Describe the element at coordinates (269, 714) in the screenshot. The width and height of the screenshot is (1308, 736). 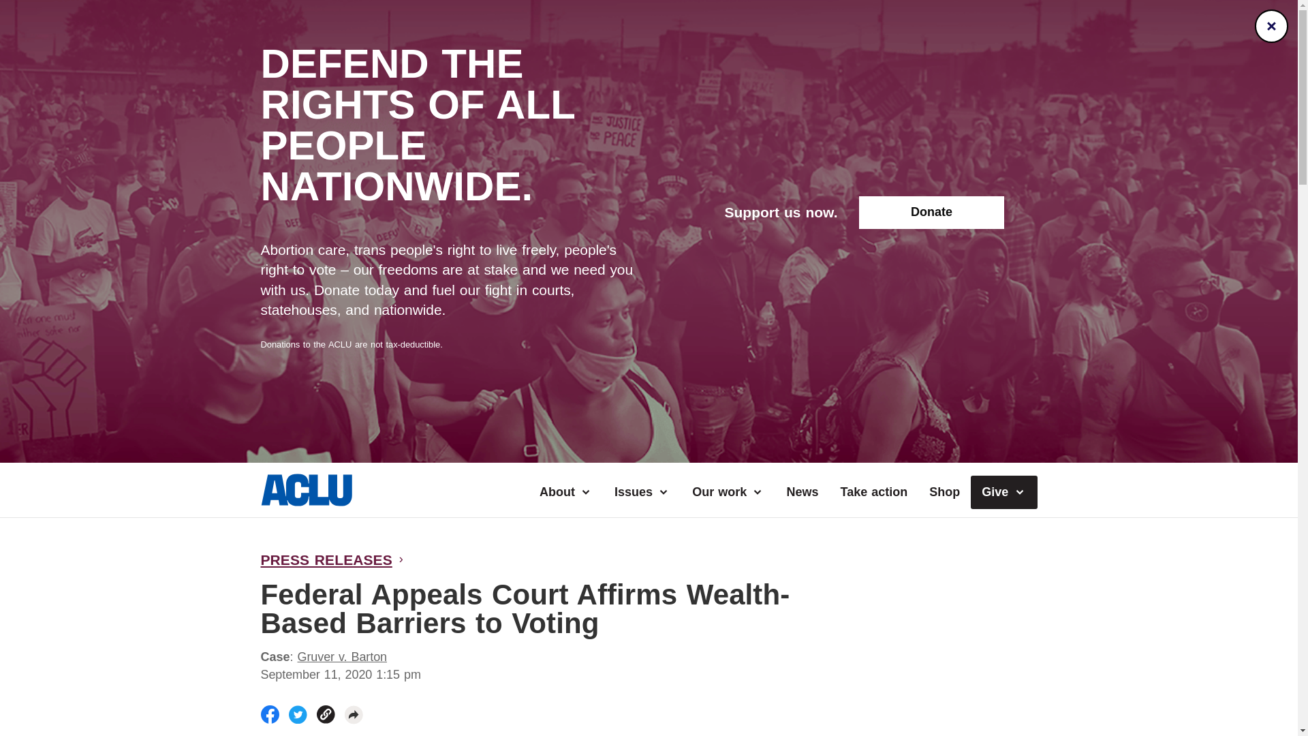
I see `Share on Facebook` at that location.